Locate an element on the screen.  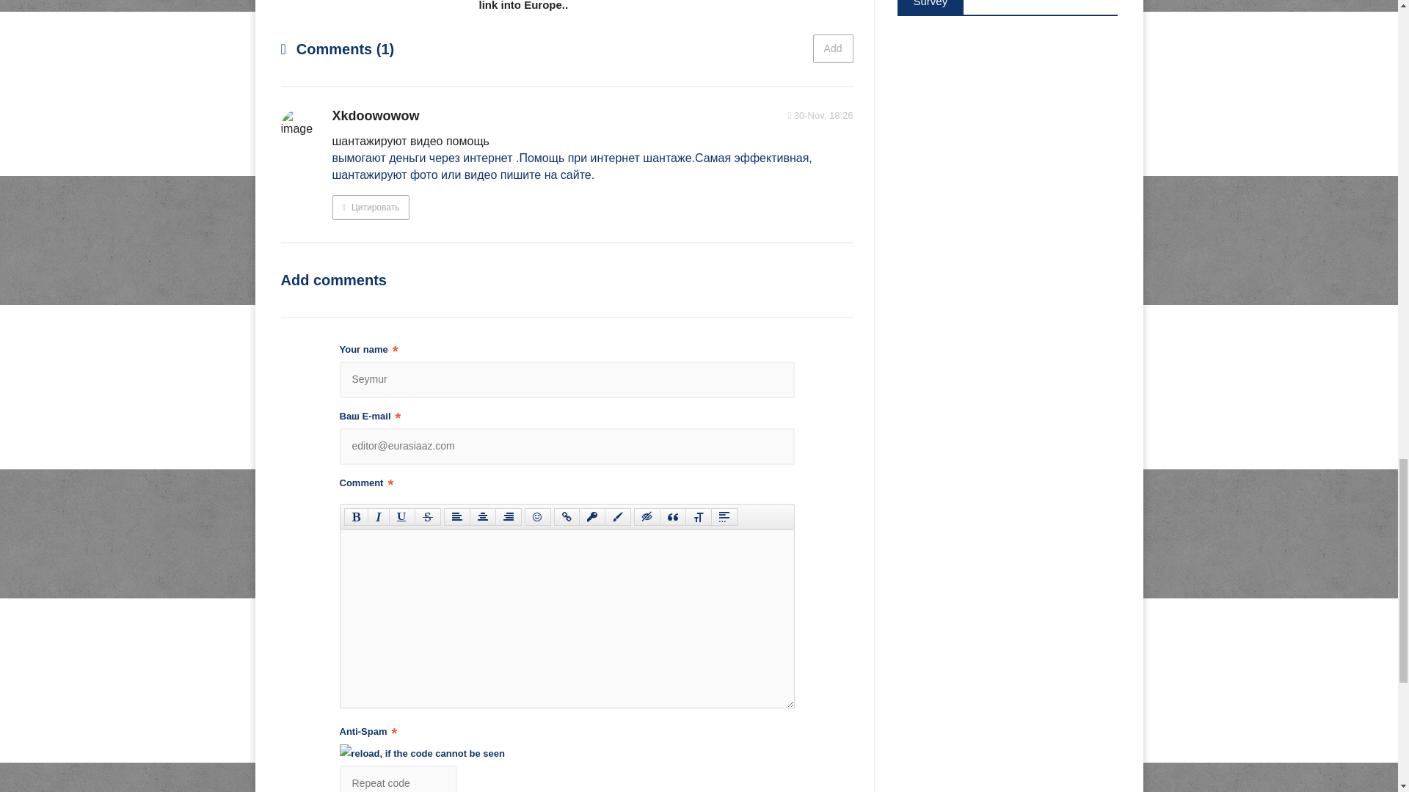
Italic is located at coordinates (377, 517).